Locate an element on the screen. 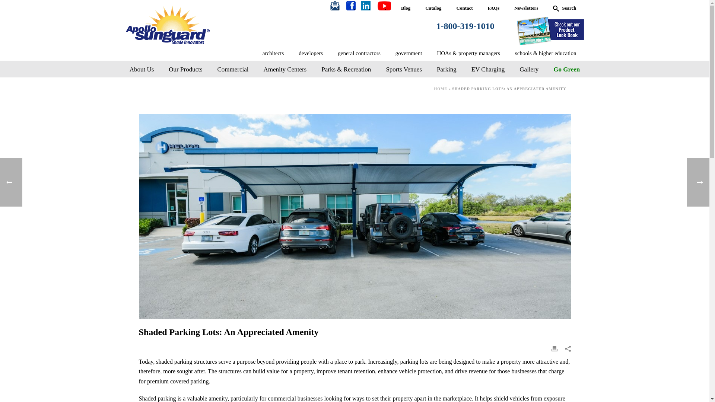  Blog is located at coordinates (406, 8).